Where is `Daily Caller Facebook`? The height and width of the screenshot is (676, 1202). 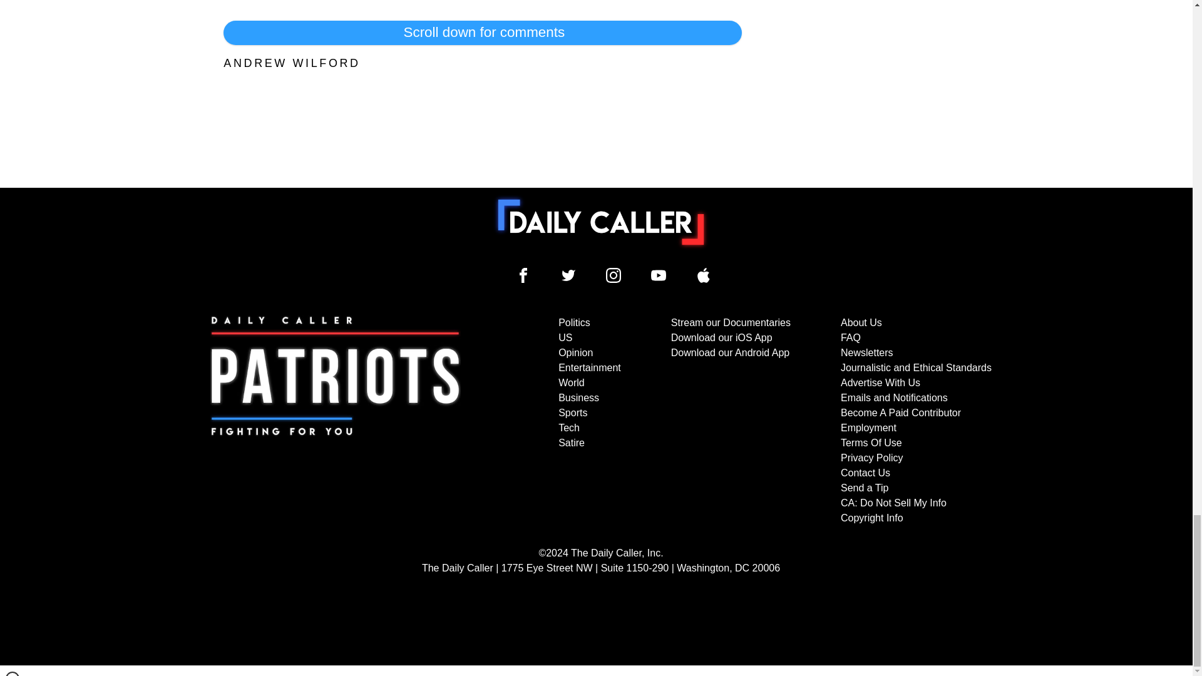
Daily Caller Facebook is located at coordinates (523, 275).